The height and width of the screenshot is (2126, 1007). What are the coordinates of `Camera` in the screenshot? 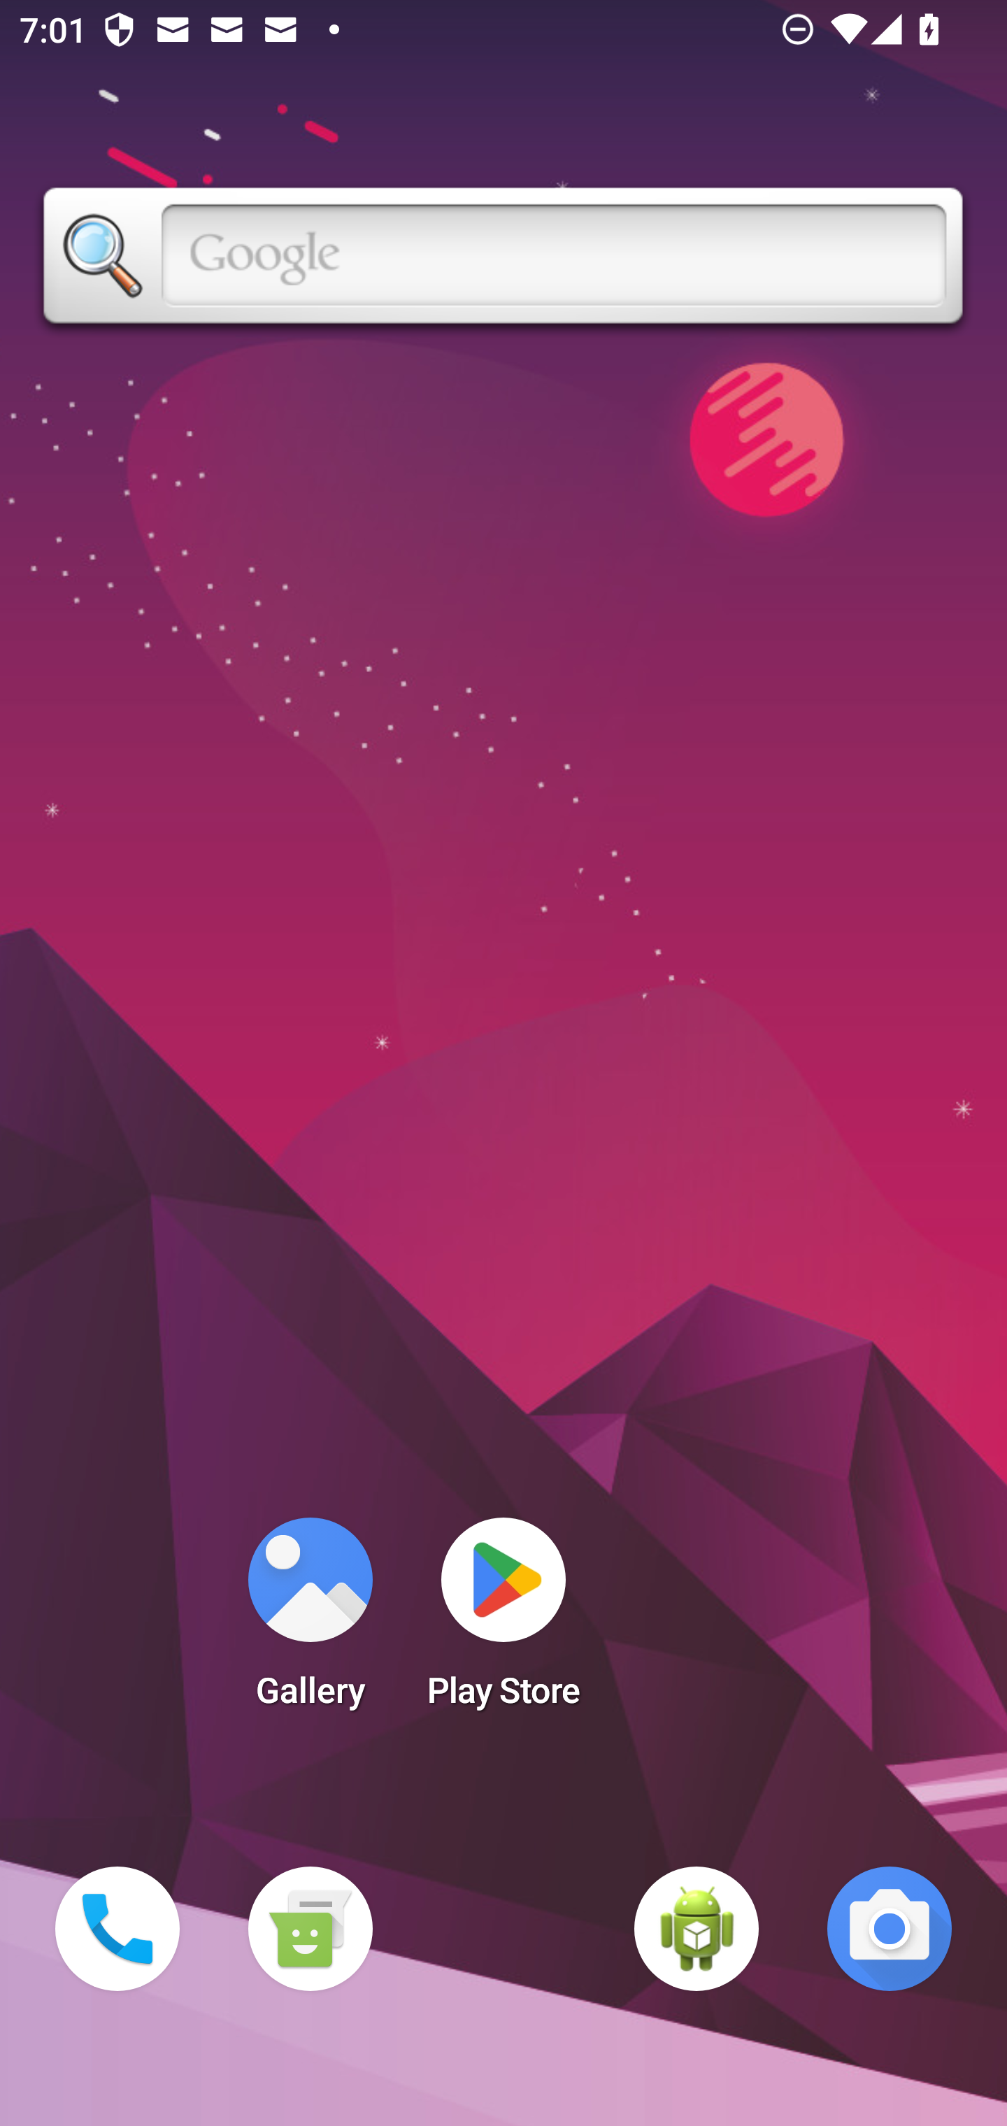 It's located at (890, 1929).